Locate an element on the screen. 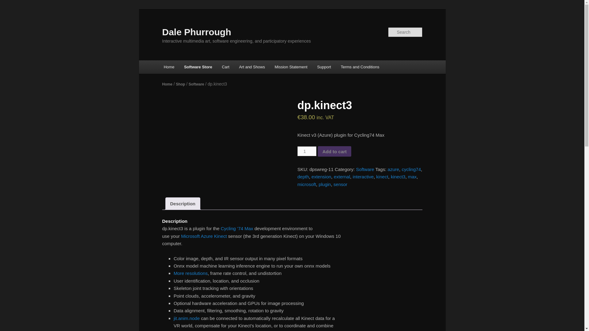 The width and height of the screenshot is (589, 331). Software is located at coordinates (365, 169).